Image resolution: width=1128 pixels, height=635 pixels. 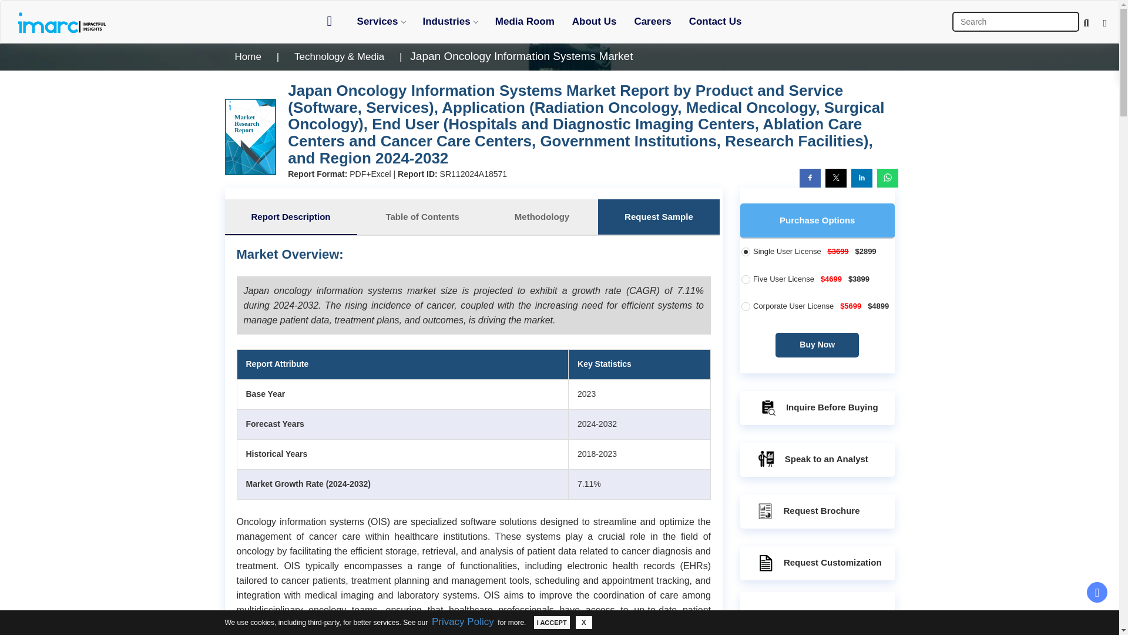 I want to click on Careers, so click(x=652, y=21).